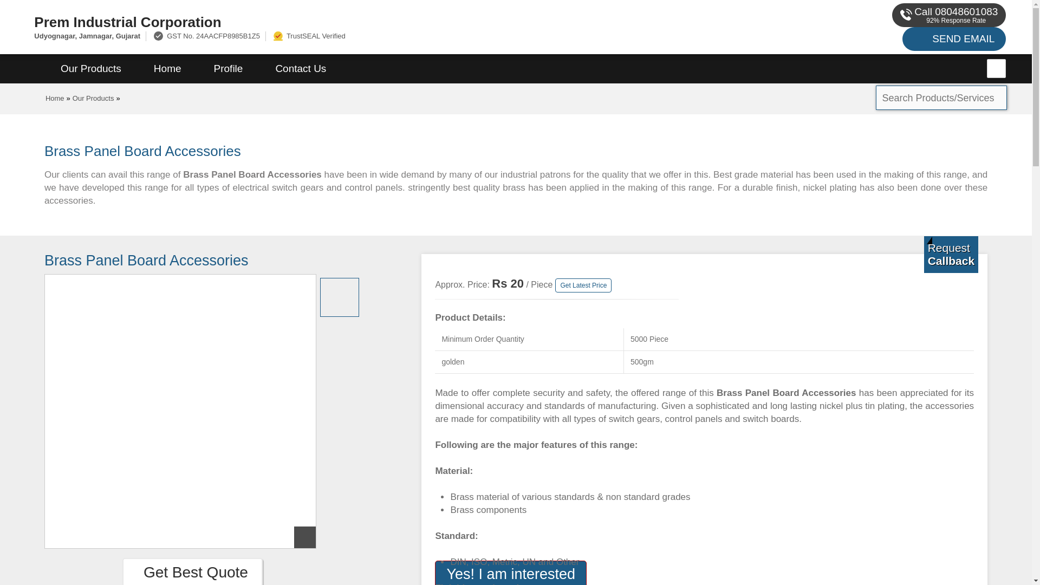 This screenshot has height=585, width=1040. I want to click on Our Products, so click(91, 69).